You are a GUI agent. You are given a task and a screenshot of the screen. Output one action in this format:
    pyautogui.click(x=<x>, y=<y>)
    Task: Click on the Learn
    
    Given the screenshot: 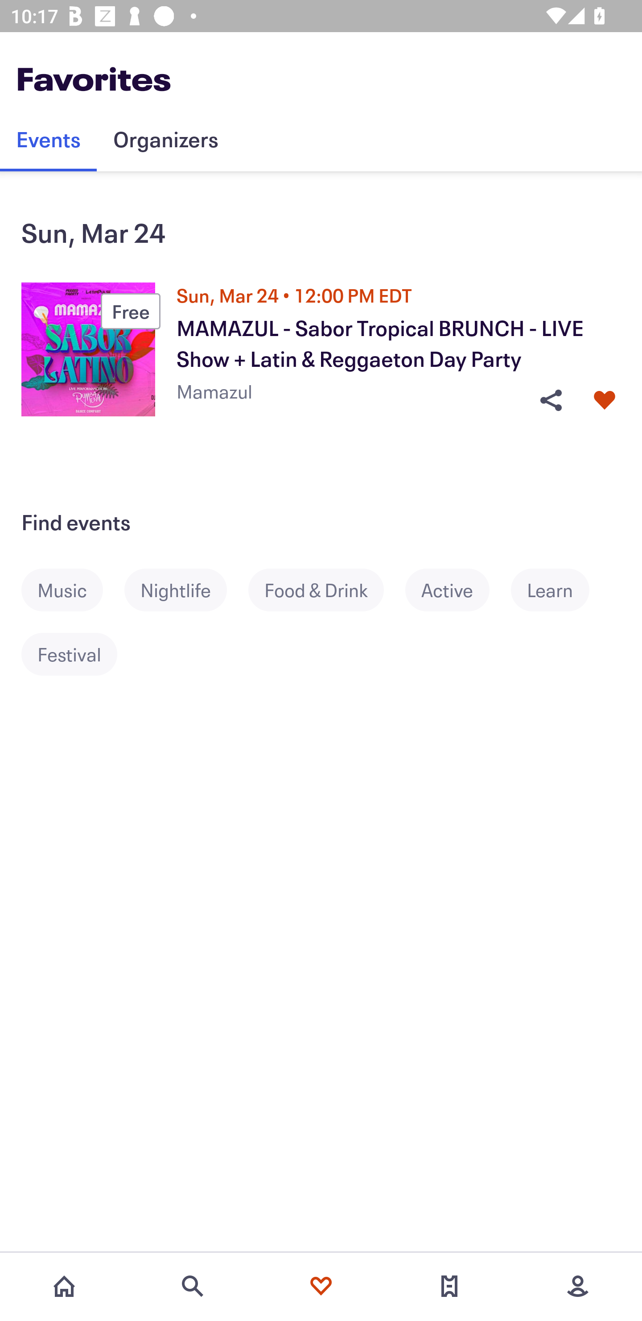 What is the action you would take?
    pyautogui.click(x=561, y=590)
    